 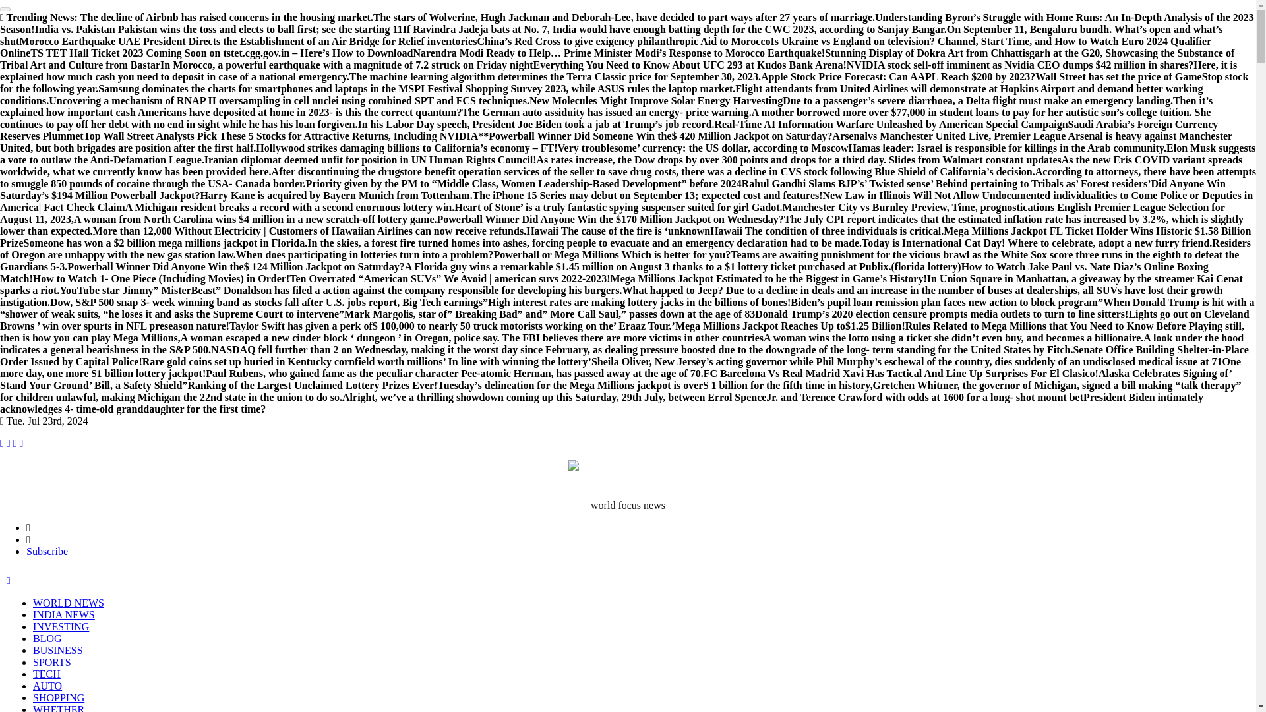 I want to click on INVESTING, so click(x=61, y=626).